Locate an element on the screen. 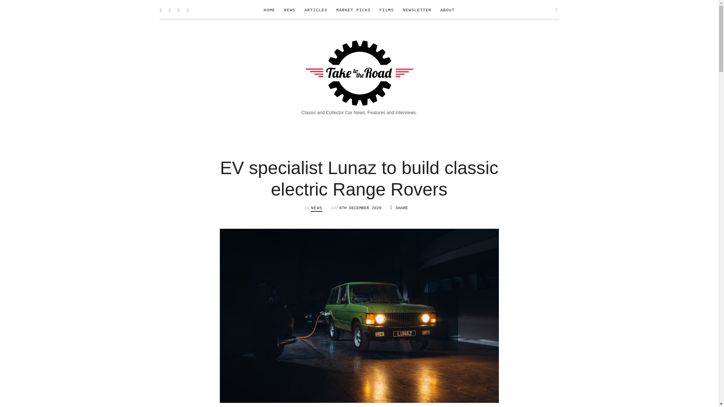  Take to the Road is located at coordinates (359, 72).